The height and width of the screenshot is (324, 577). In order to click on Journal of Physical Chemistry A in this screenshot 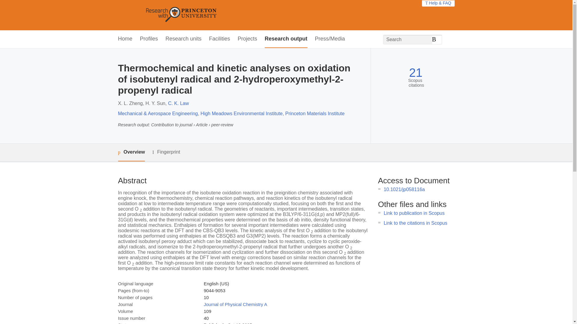, I will do `click(235, 304)`.